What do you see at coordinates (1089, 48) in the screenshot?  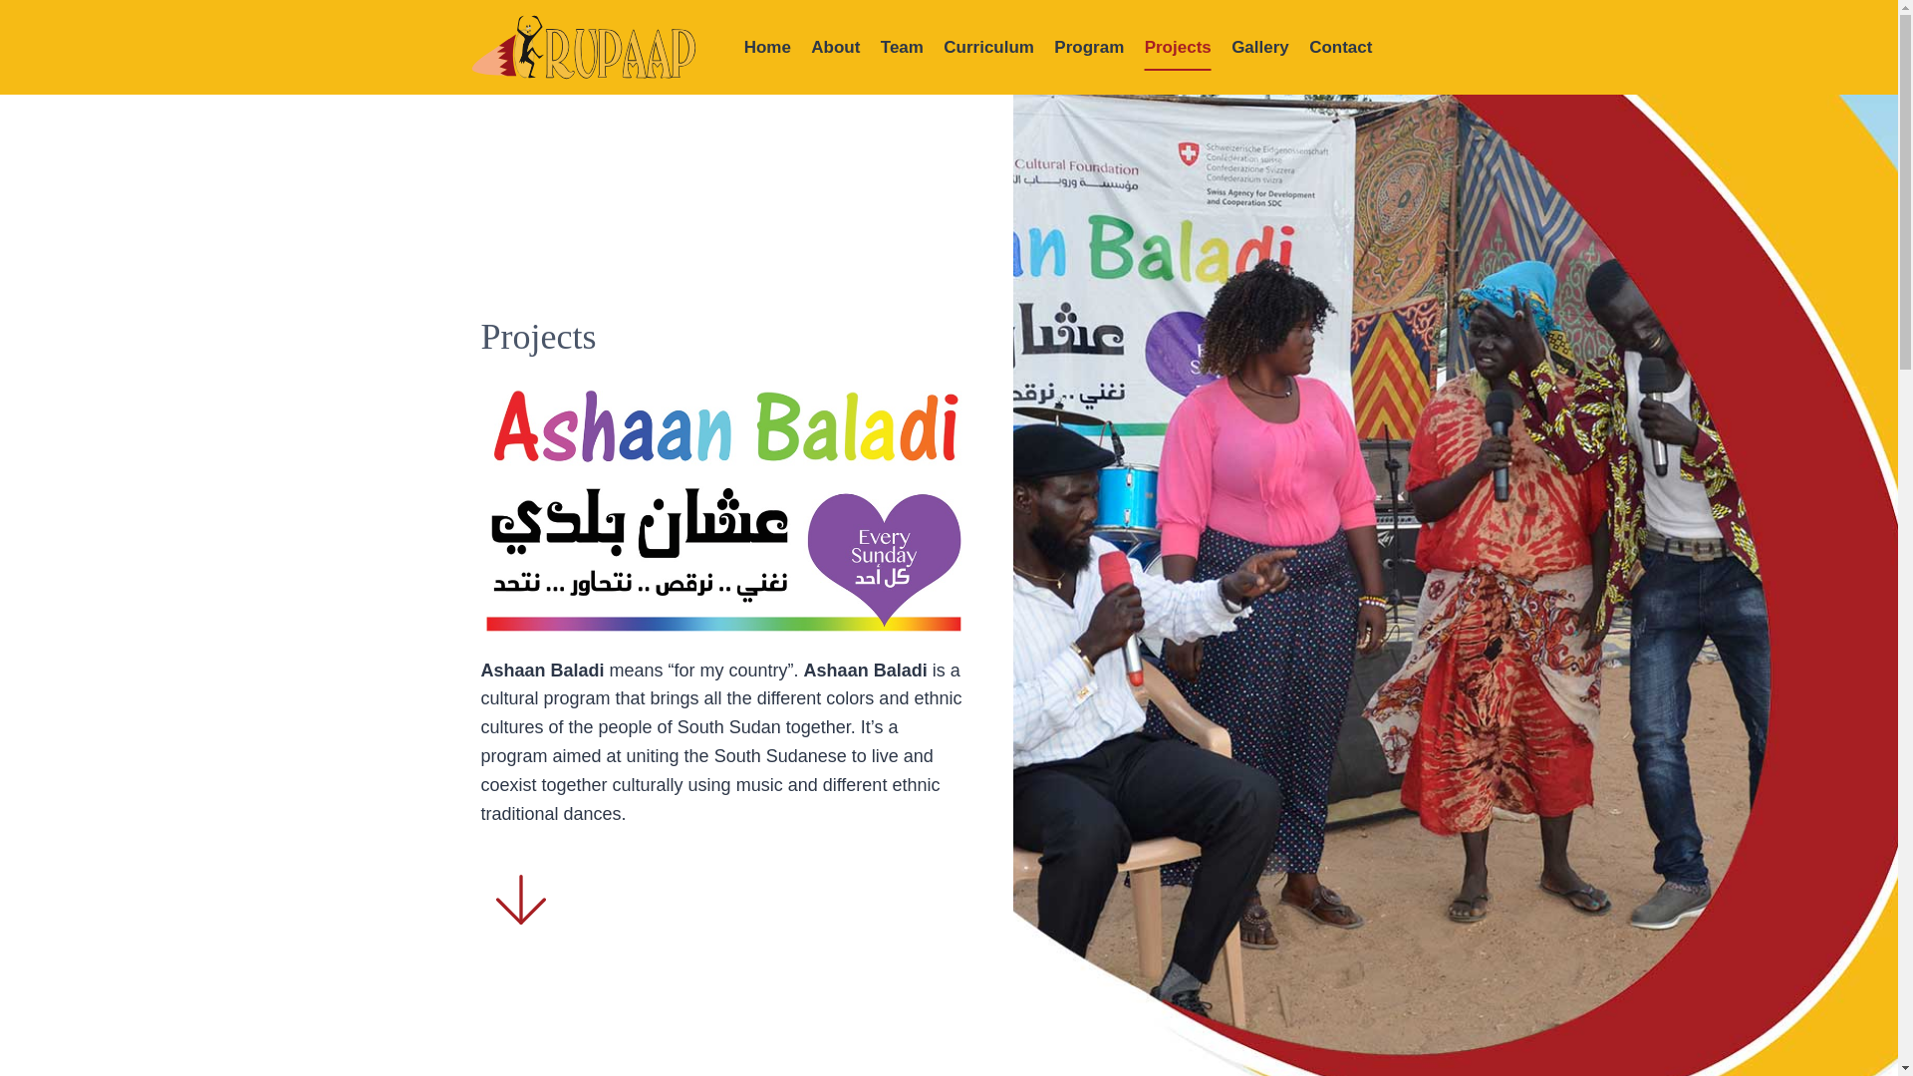 I see `Program` at bounding box center [1089, 48].